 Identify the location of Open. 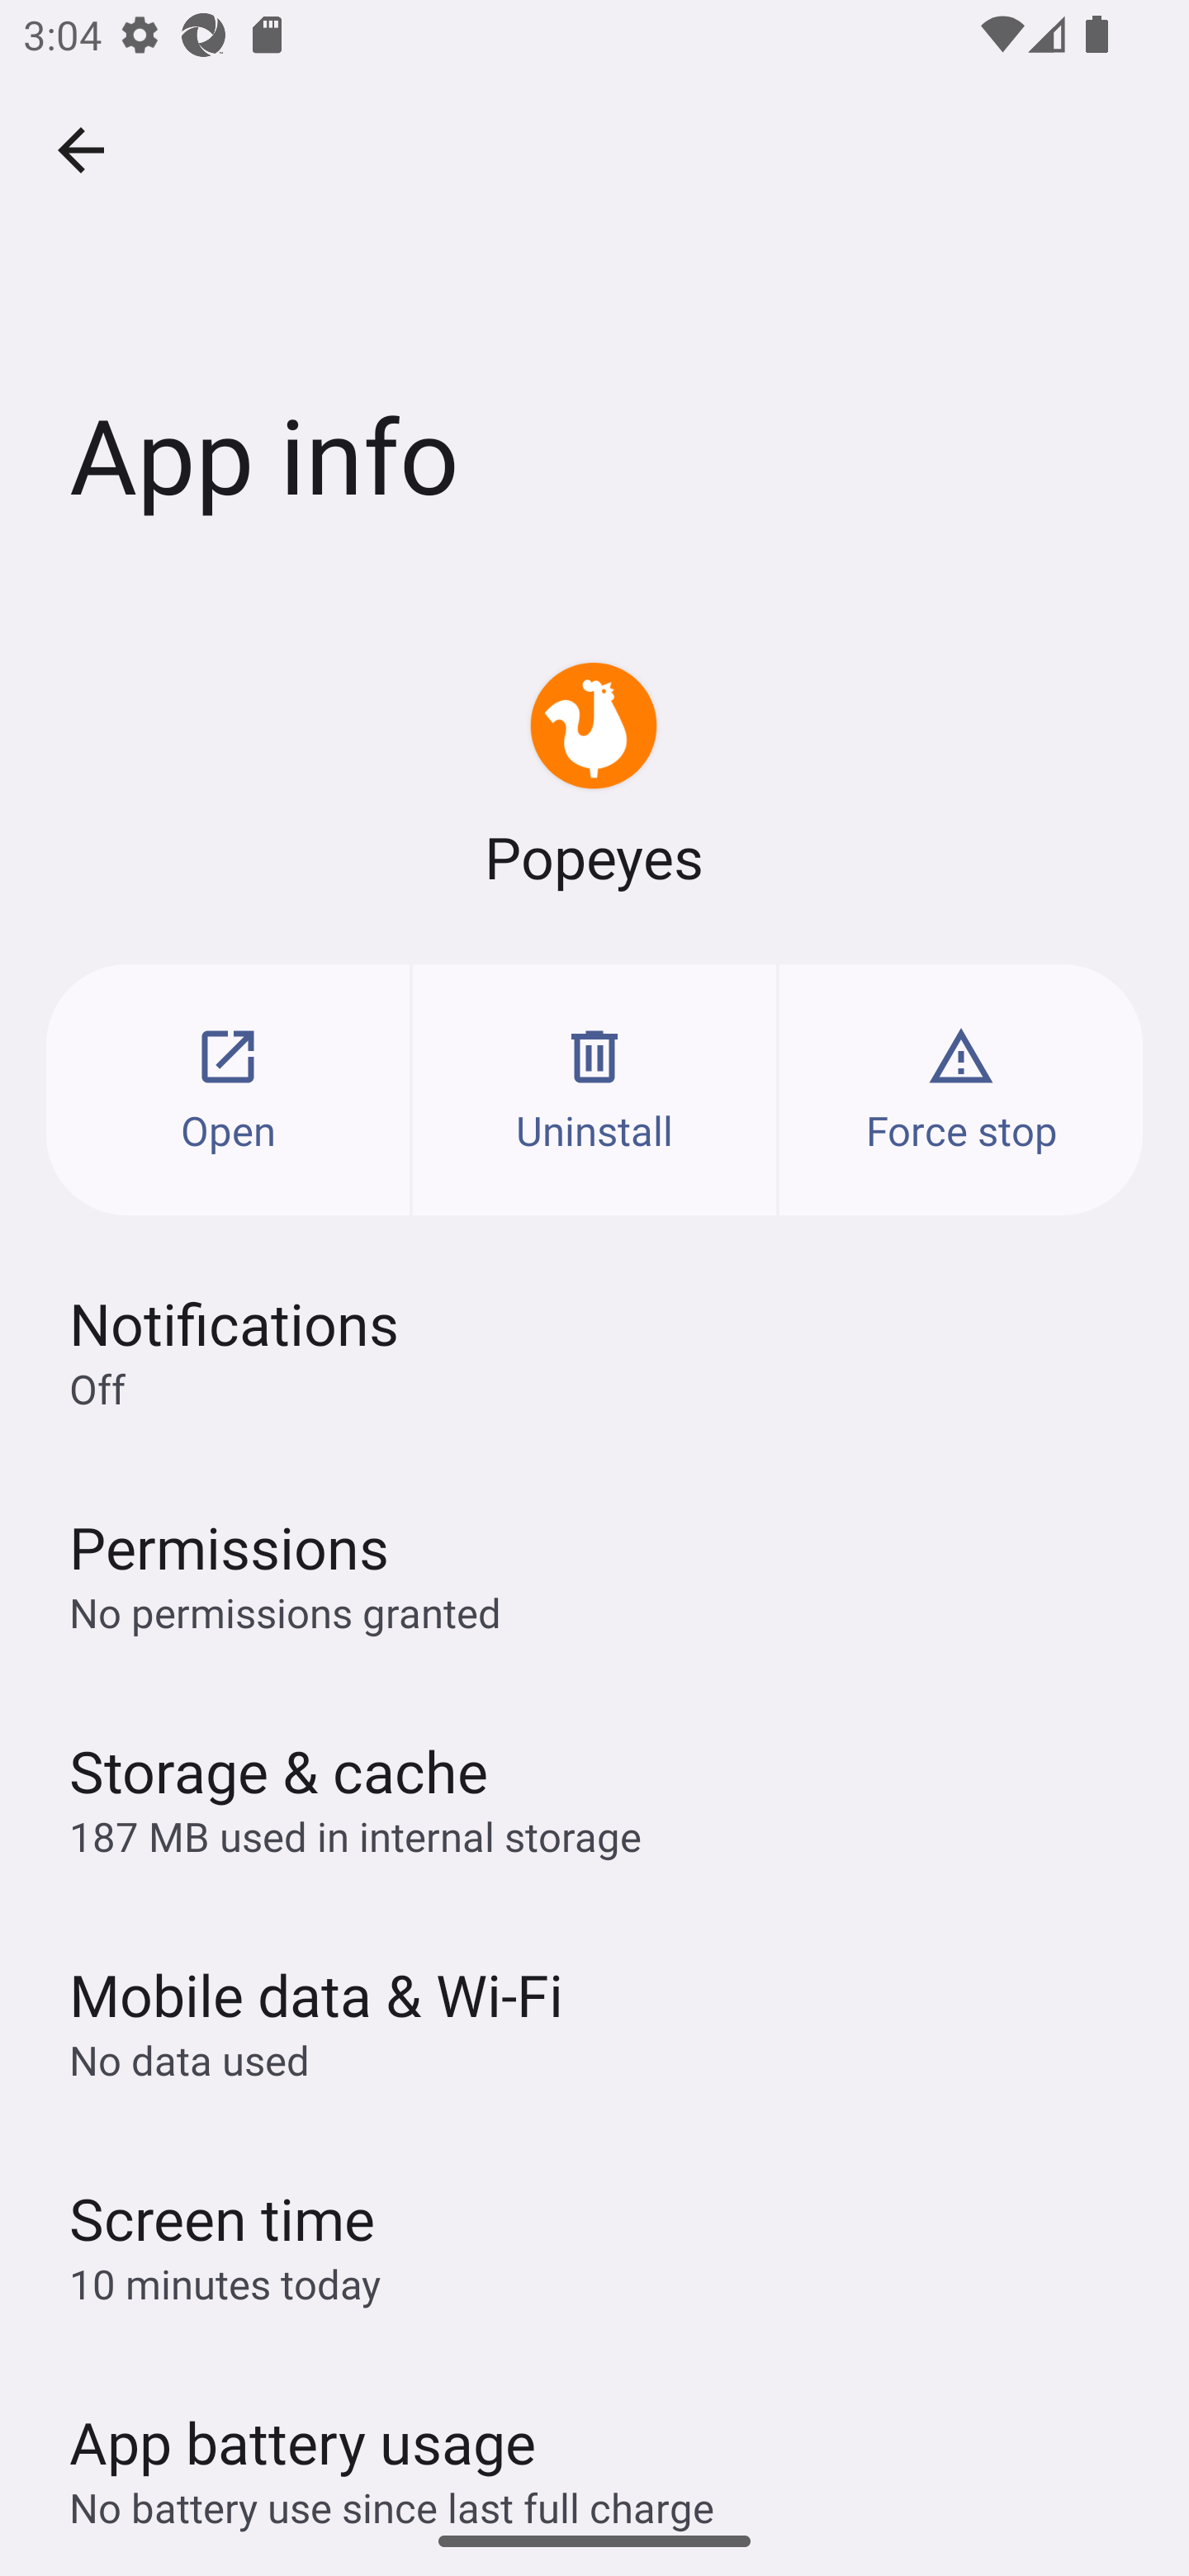
(228, 1089).